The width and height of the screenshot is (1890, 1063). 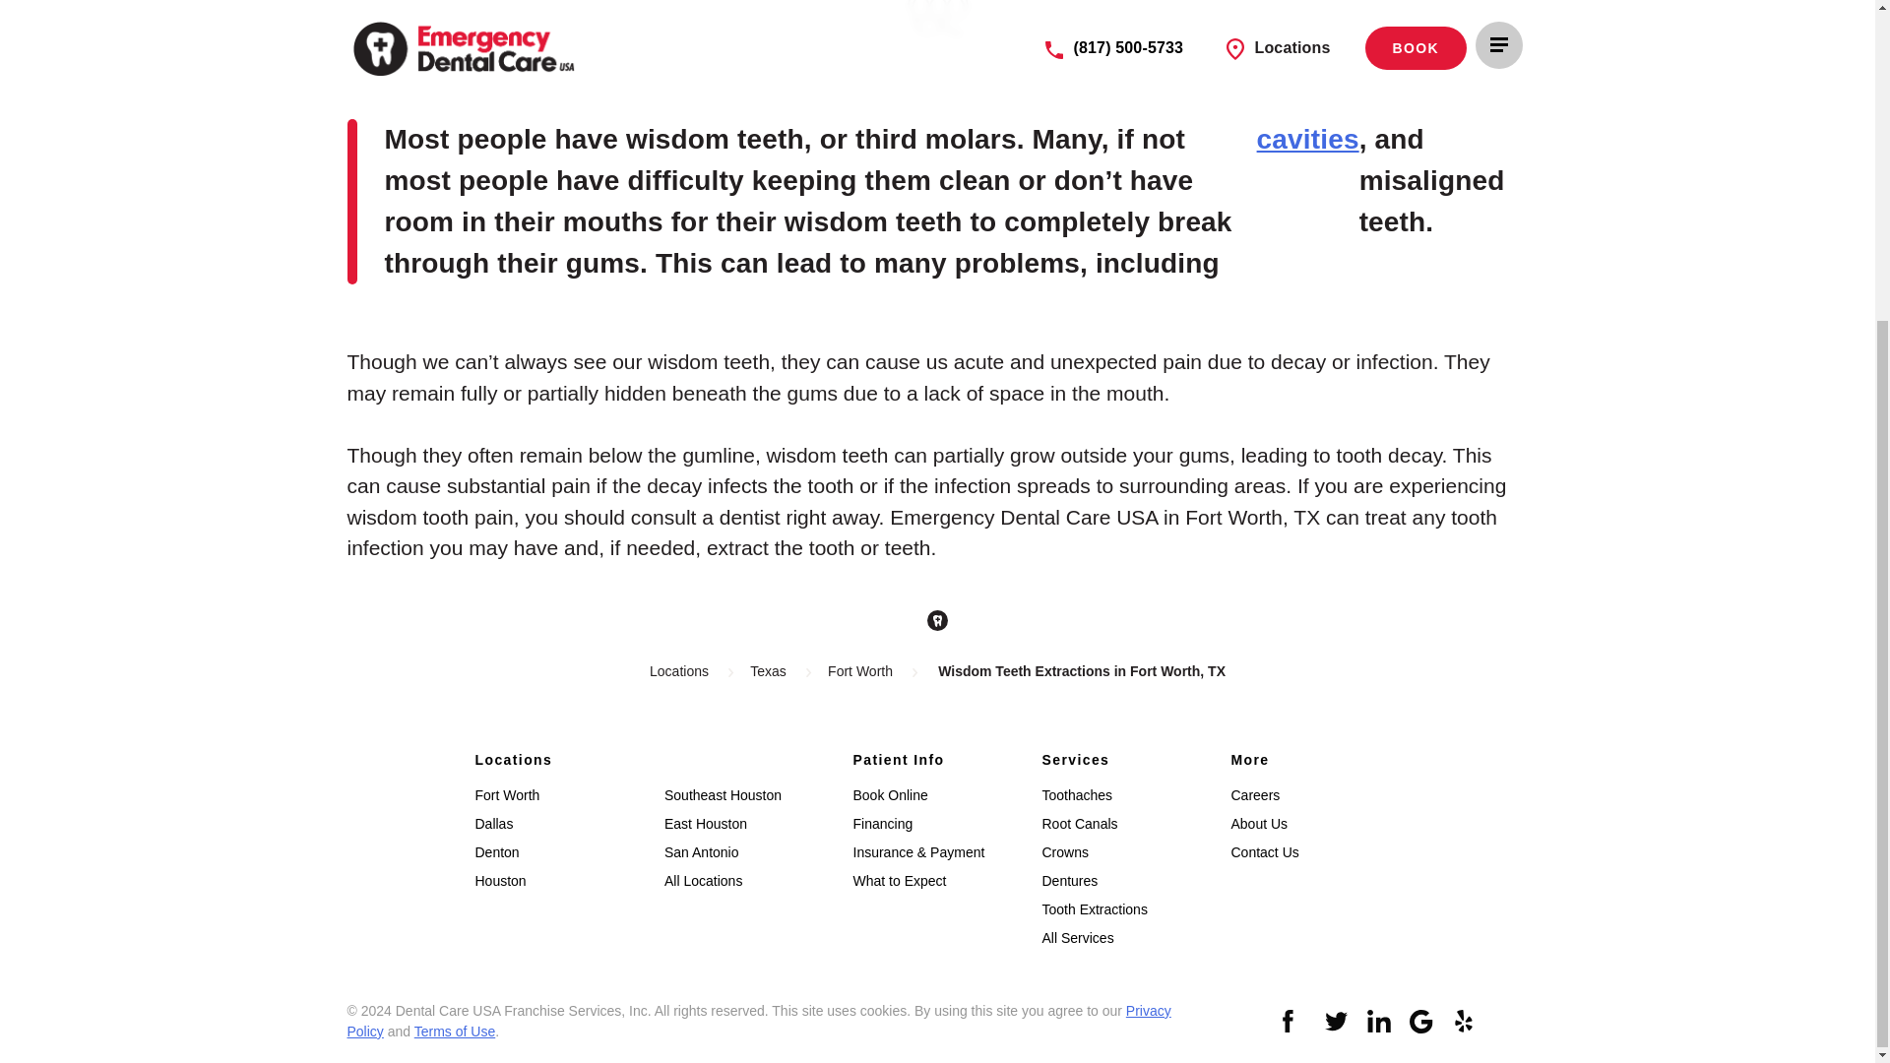 I want to click on LinkedIn, so click(x=1378, y=1022).